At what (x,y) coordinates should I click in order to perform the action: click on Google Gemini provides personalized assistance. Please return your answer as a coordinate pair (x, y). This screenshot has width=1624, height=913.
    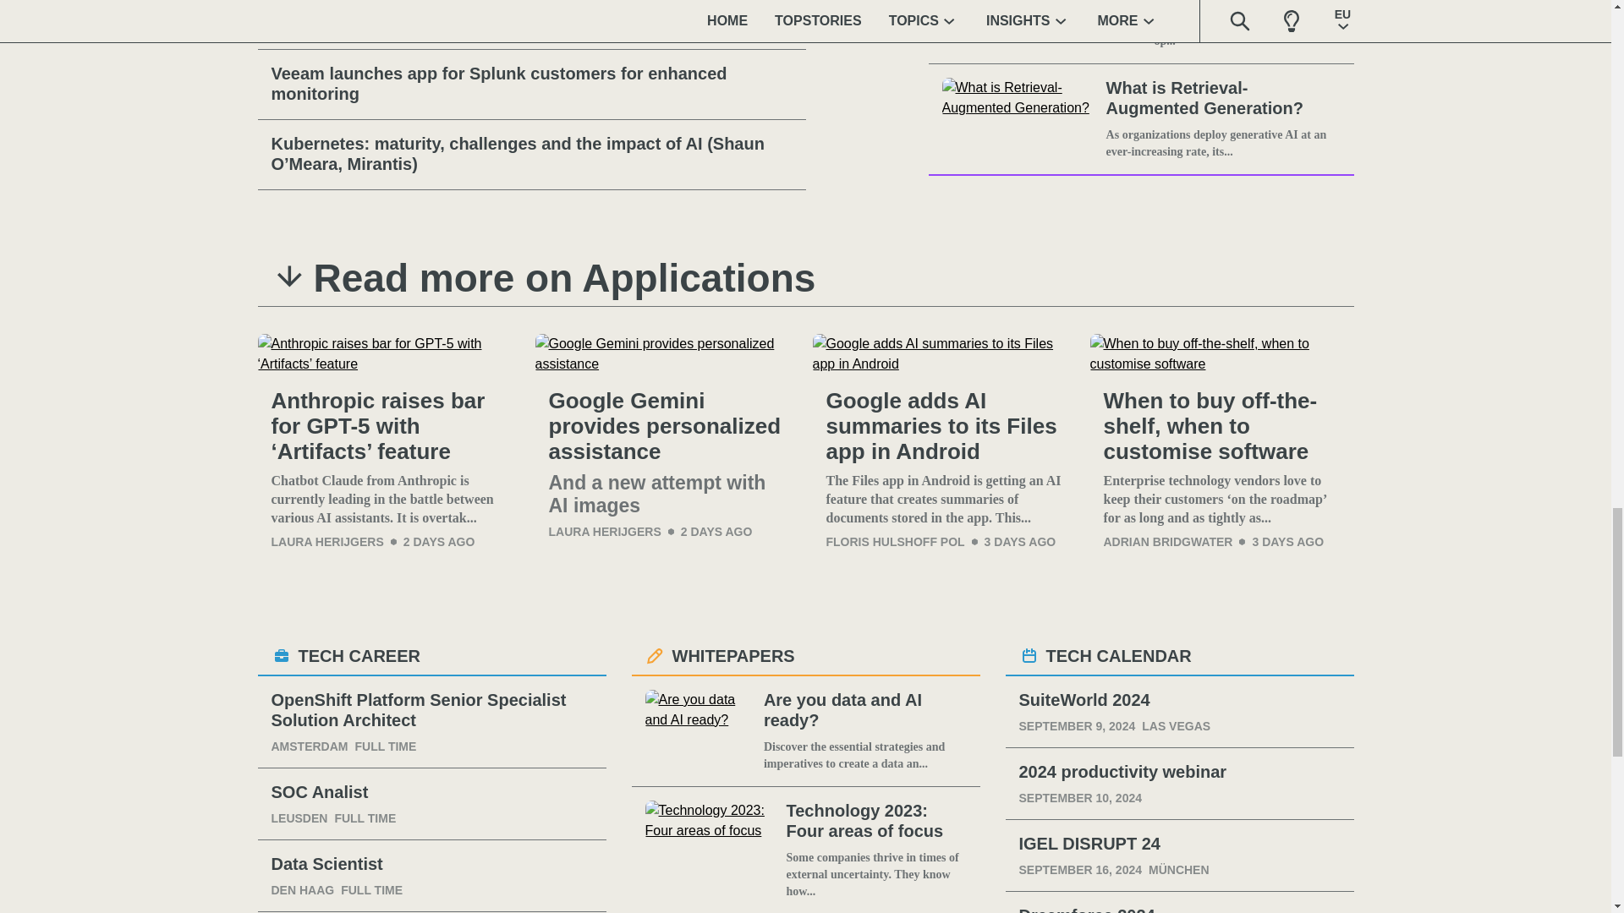
    Looking at the image, I should click on (667, 426).